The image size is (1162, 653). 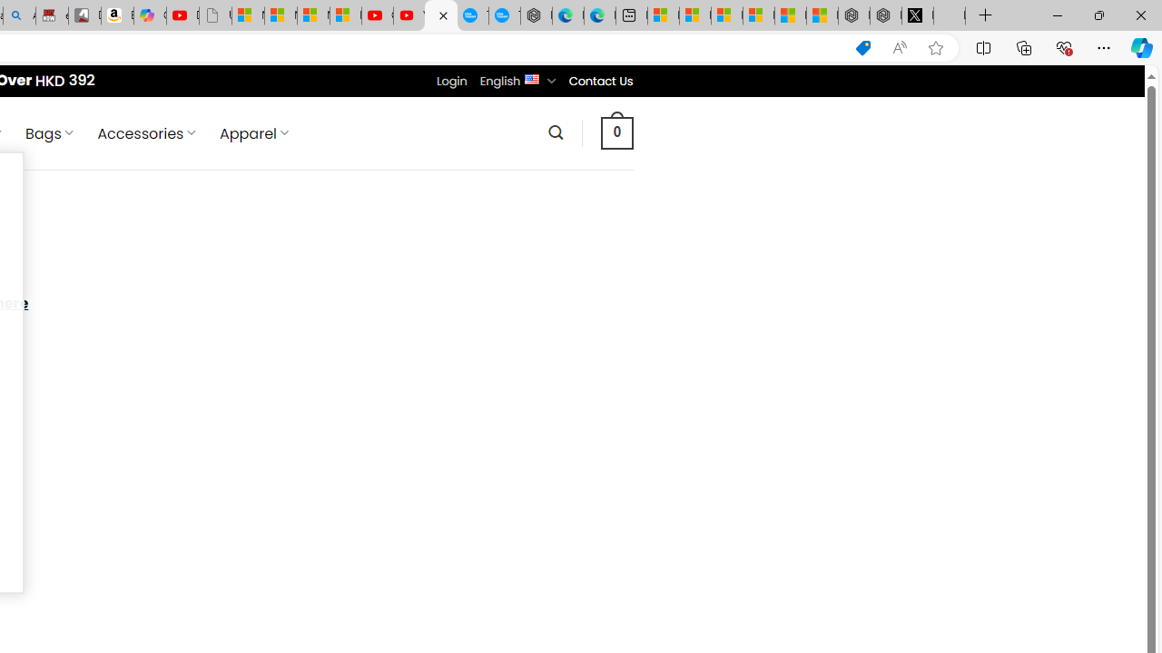 What do you see at coordinates (151, 16) in the screenshot?
I see `Copilot` at bounding box center [151, 16].